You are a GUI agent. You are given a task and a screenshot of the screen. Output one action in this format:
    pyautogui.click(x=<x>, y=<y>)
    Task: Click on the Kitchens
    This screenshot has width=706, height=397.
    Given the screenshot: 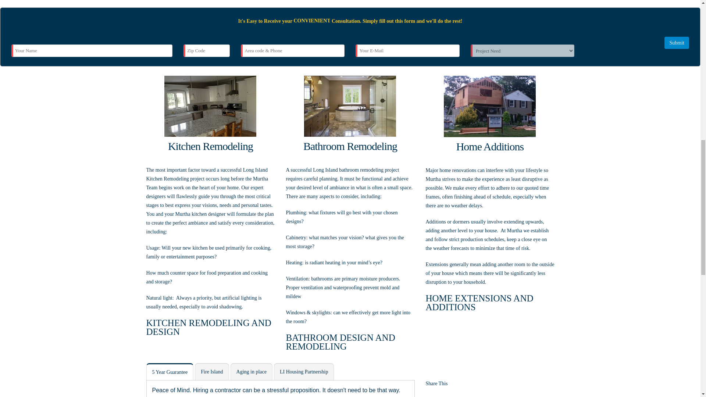 What is the action you would take?
    pyautogui.click(x=208, y=327)
    